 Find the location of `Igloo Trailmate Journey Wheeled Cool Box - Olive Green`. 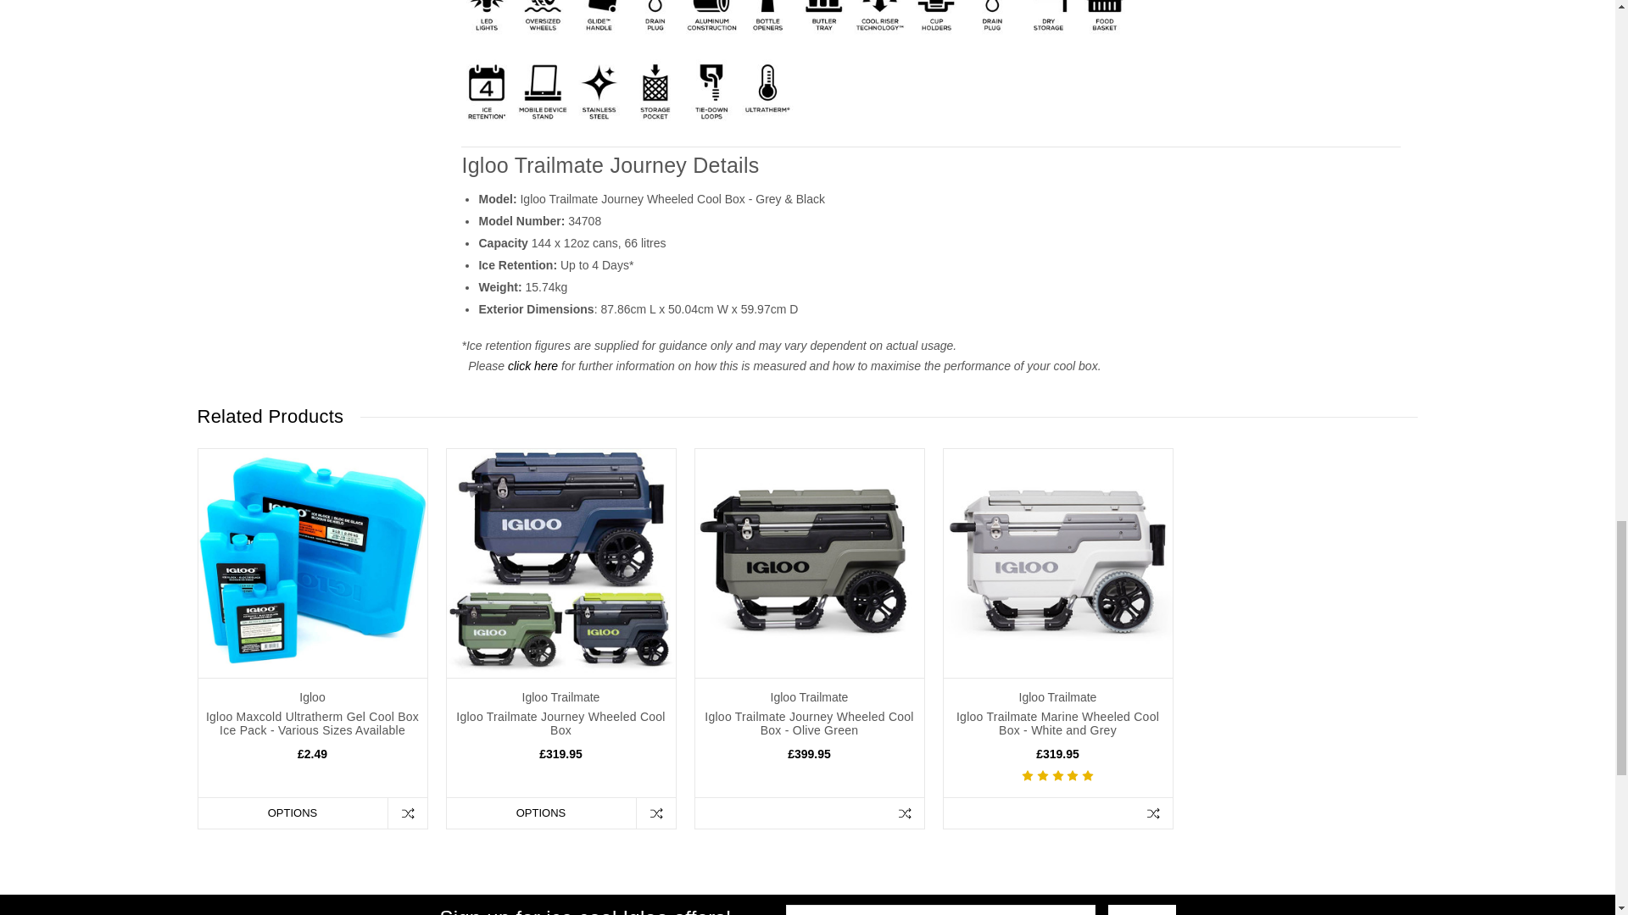

Igloo Trailmate Journey Wheeled Cool Box - Olive Green is located at coordinates (809, 563).